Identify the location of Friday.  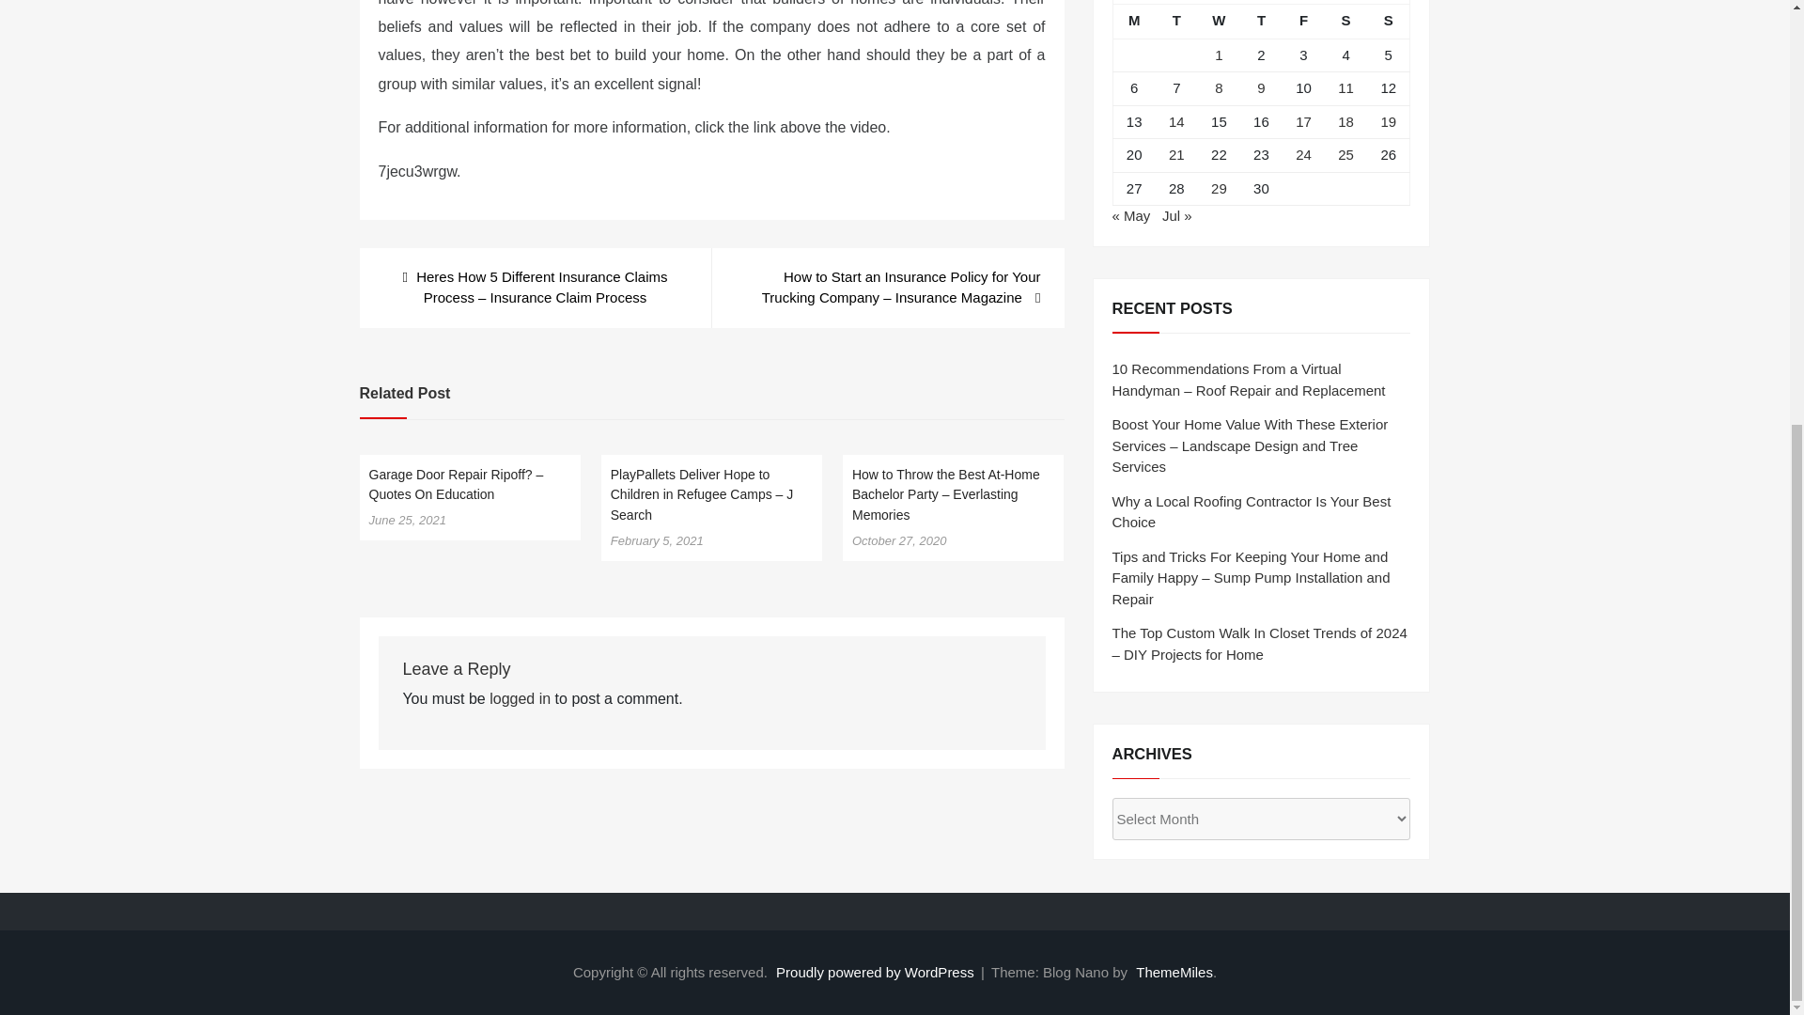
(1303, 21).